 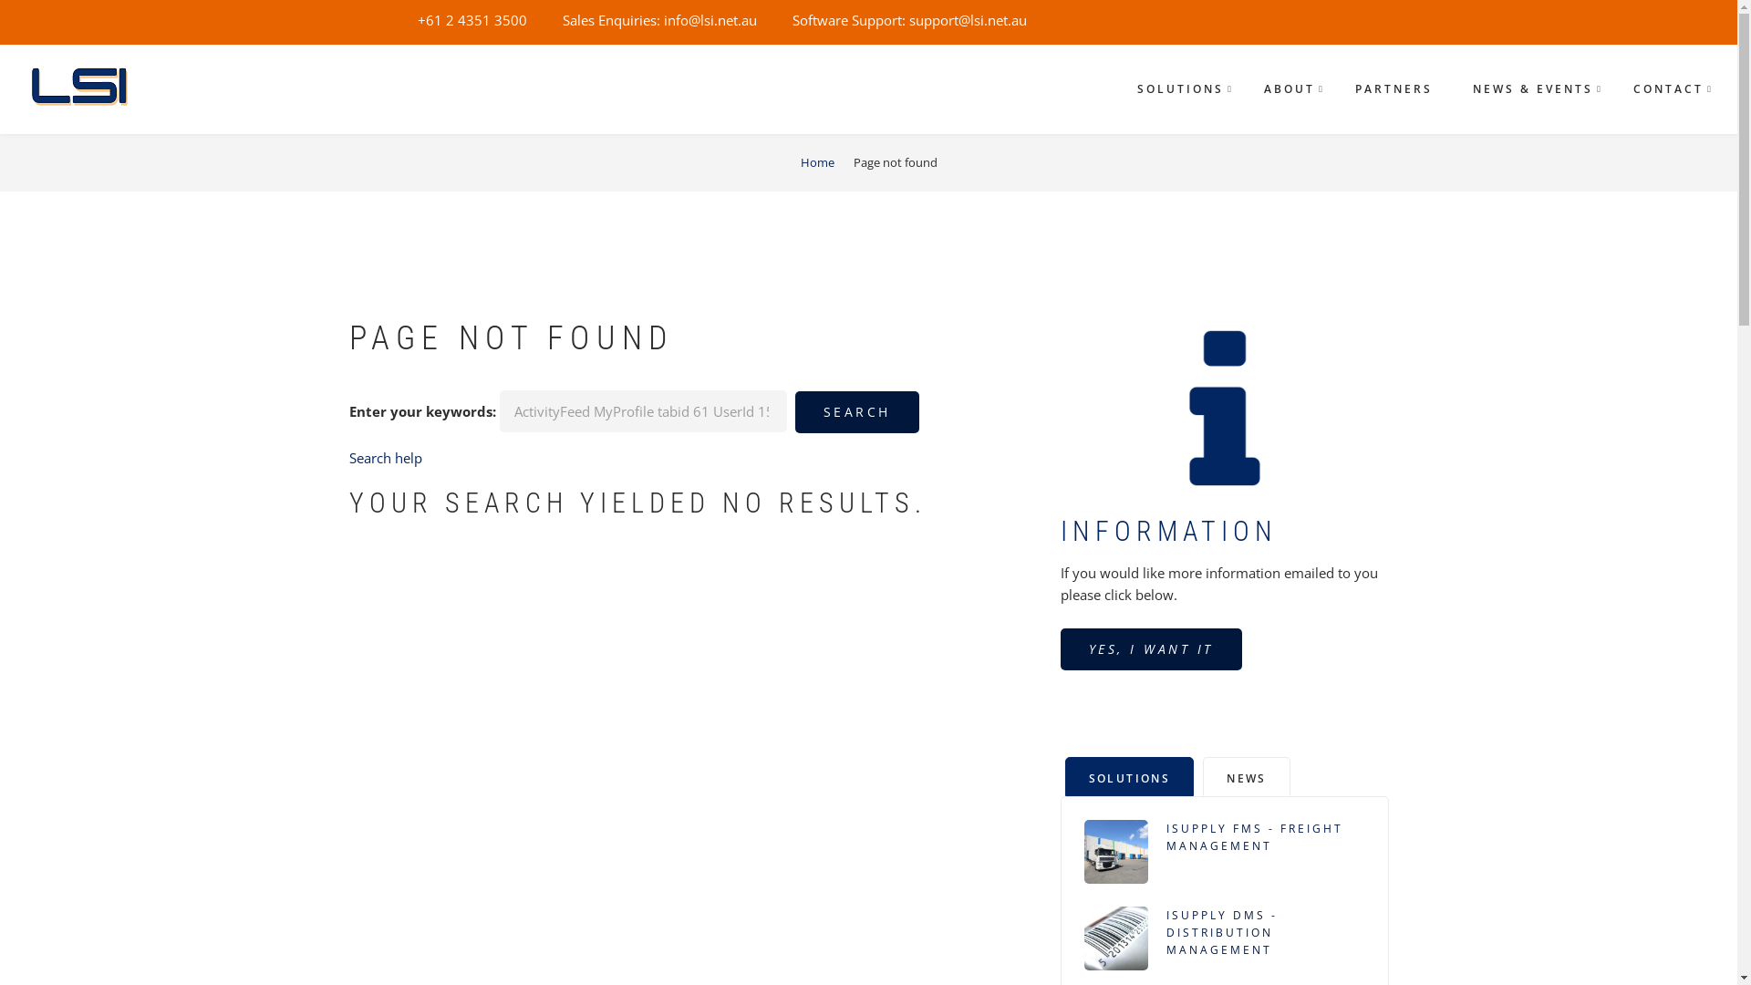 I want to click on support@lsi.net.au, so click(x=967, y=20).